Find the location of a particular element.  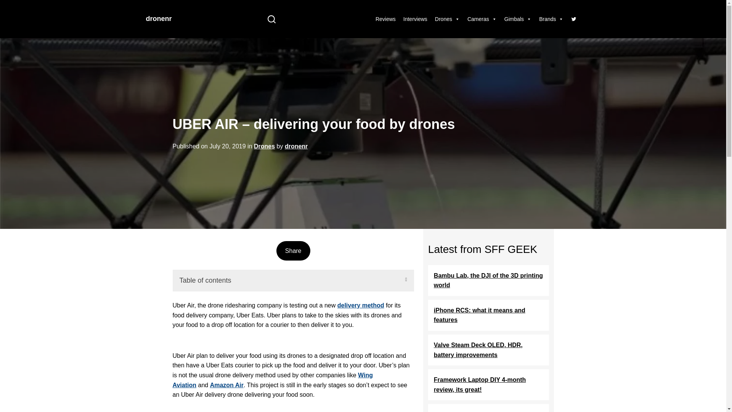

Table of contents is located at coordinates (293, 281).